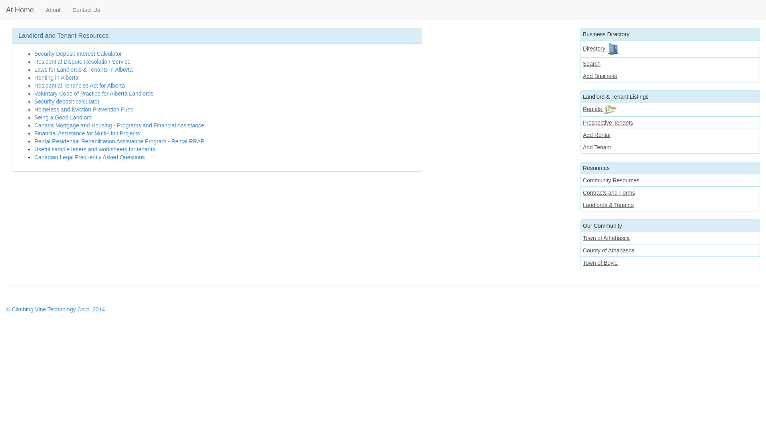  I want to click on Residential Tenancies Act for Alberta, so click(80, 86).